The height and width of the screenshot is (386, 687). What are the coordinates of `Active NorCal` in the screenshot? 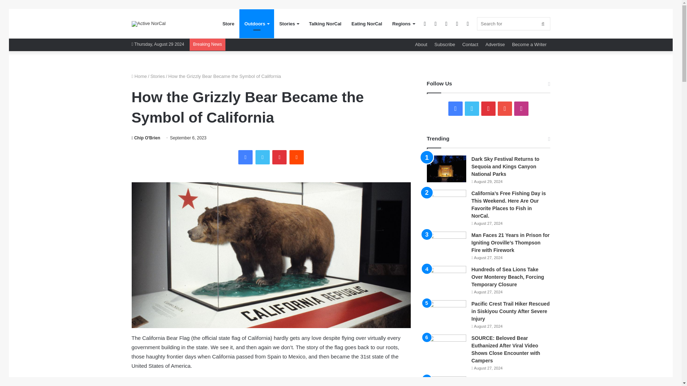 It's located at (148, 24).